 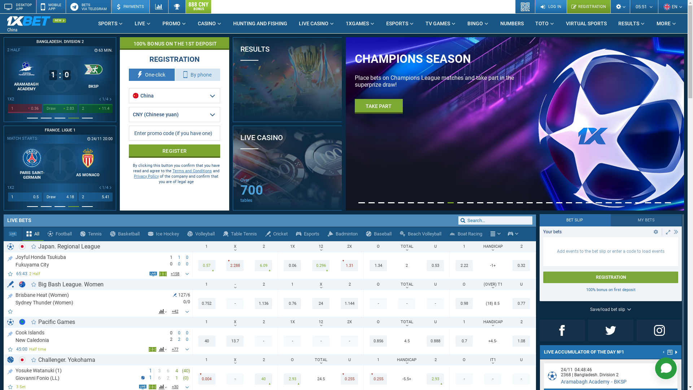 What do you see at coordinates (676, 352) in the screenshot?
I see `Next accumulator` at bounding box center [676, 352].